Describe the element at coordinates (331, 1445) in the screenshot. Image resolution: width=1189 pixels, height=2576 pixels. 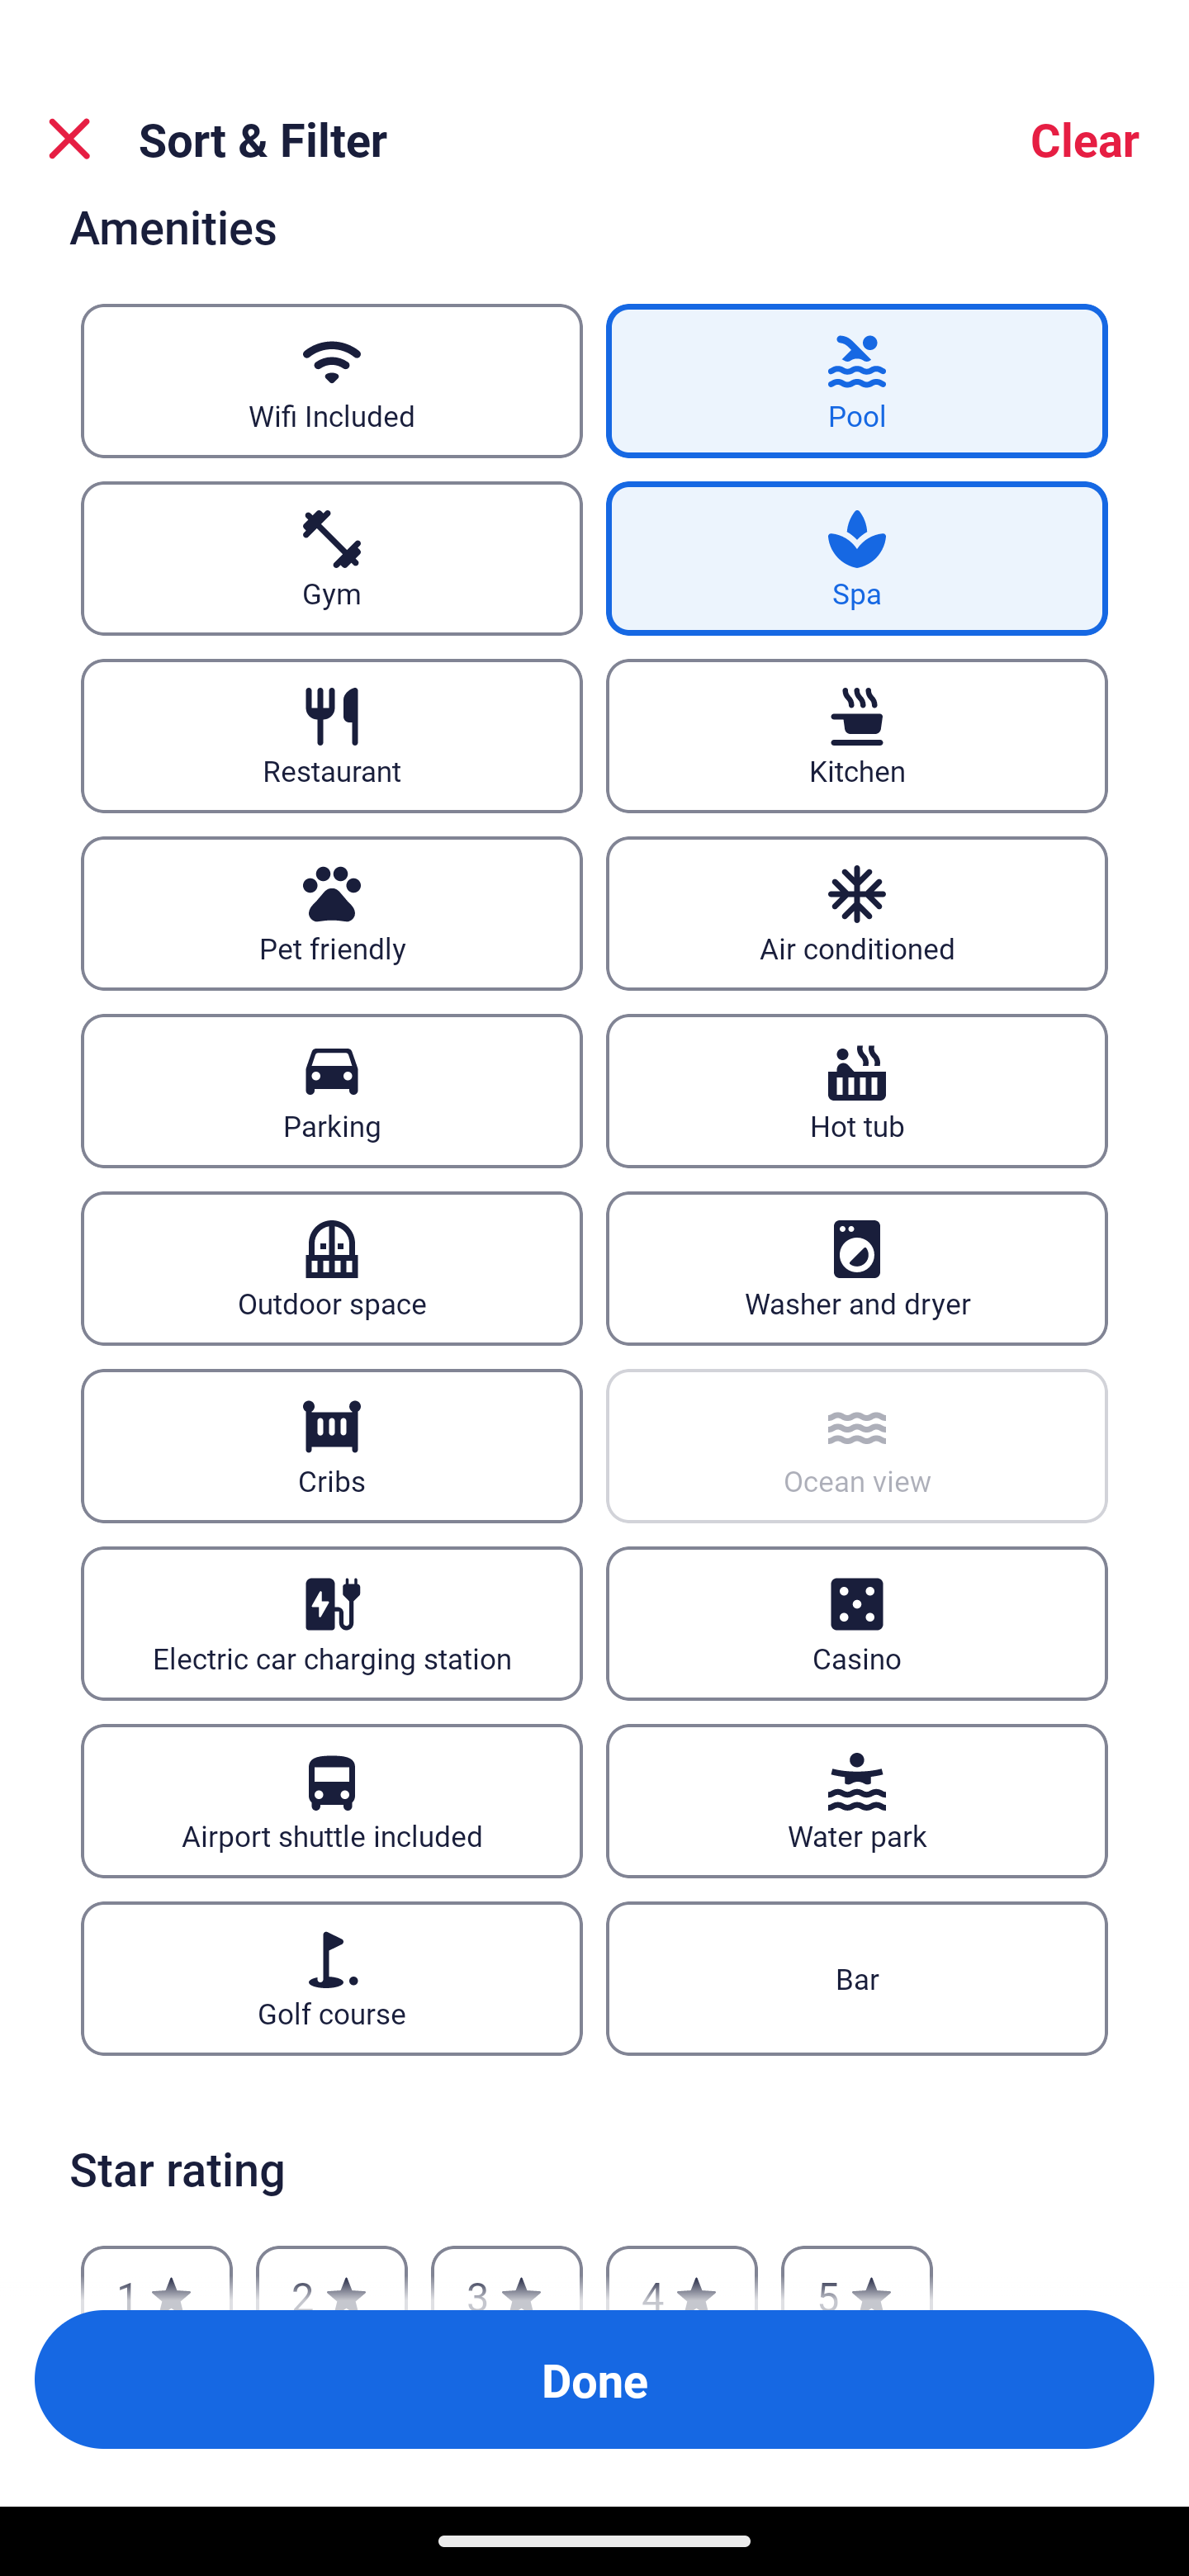
I see `Cribs` at that location.